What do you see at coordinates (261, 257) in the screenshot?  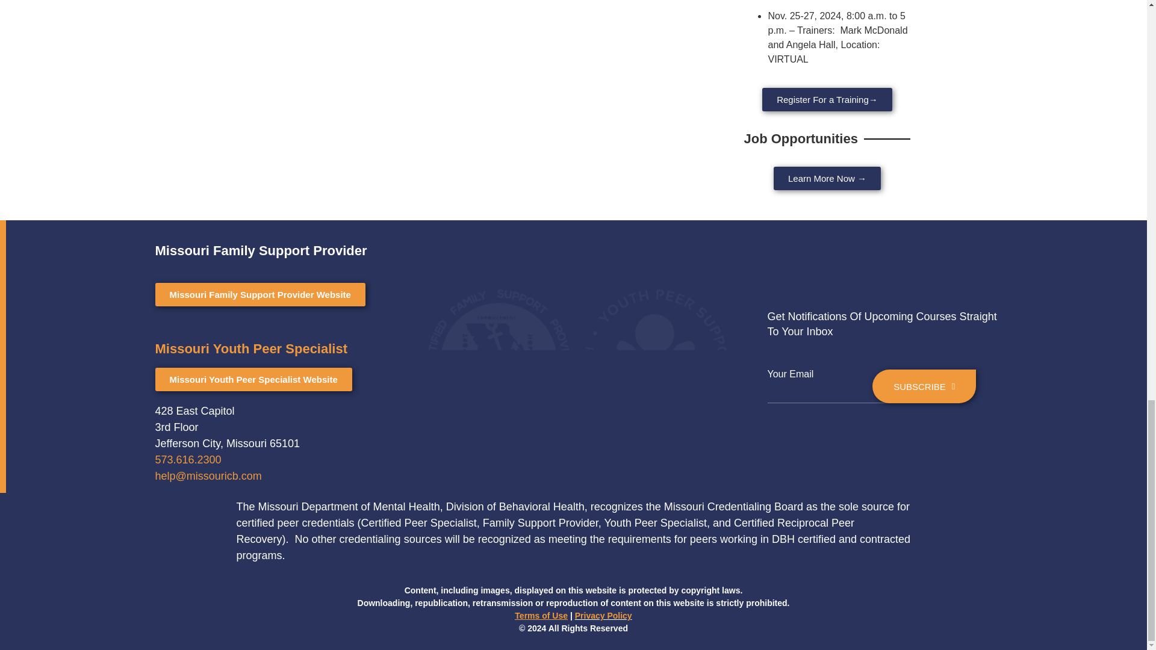 I see `Missouri Family Support Provider` at bounding box center [261, 257].